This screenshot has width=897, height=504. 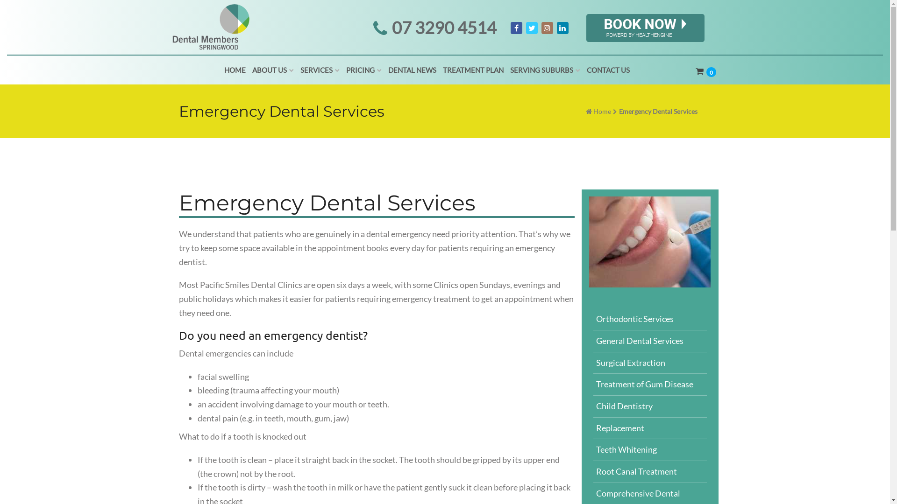 I want to click on SERVING SUBURBS, so click(x=545, y=70).